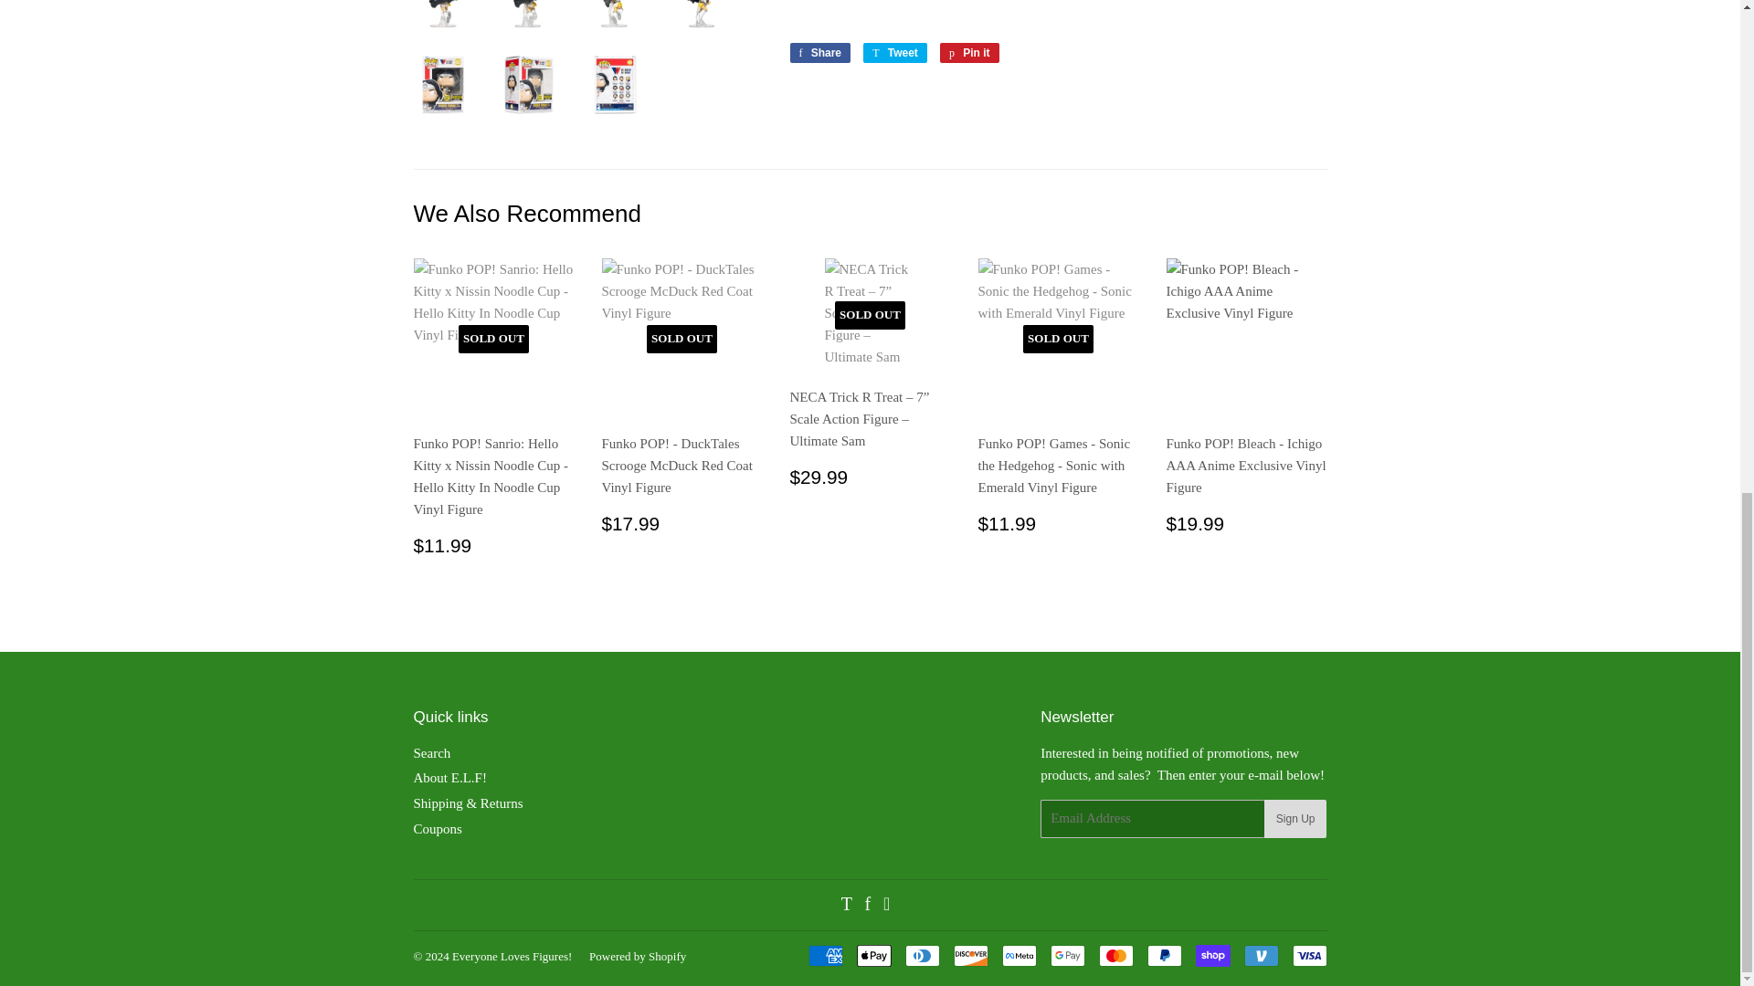 This screenshot has width=1754, height=986. Describe the element at coordinates (1019, 955) in the screenshot. I see `Meta Pay` at that location.